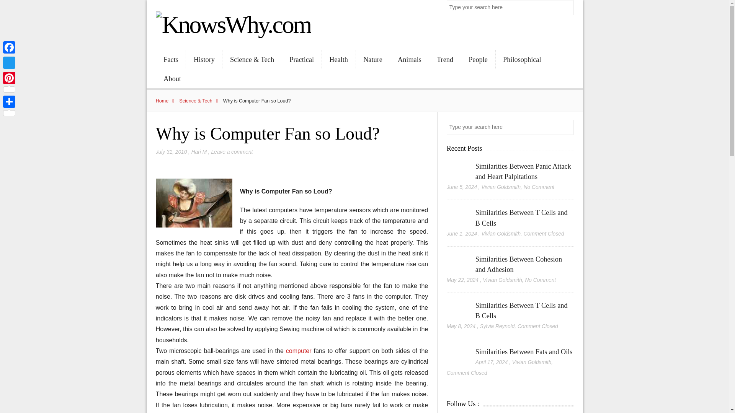 This screenshot has height=413, width=735. Describe the element at coordinates (522, 60) in the screenshot. I see `Philosophical` at that location.